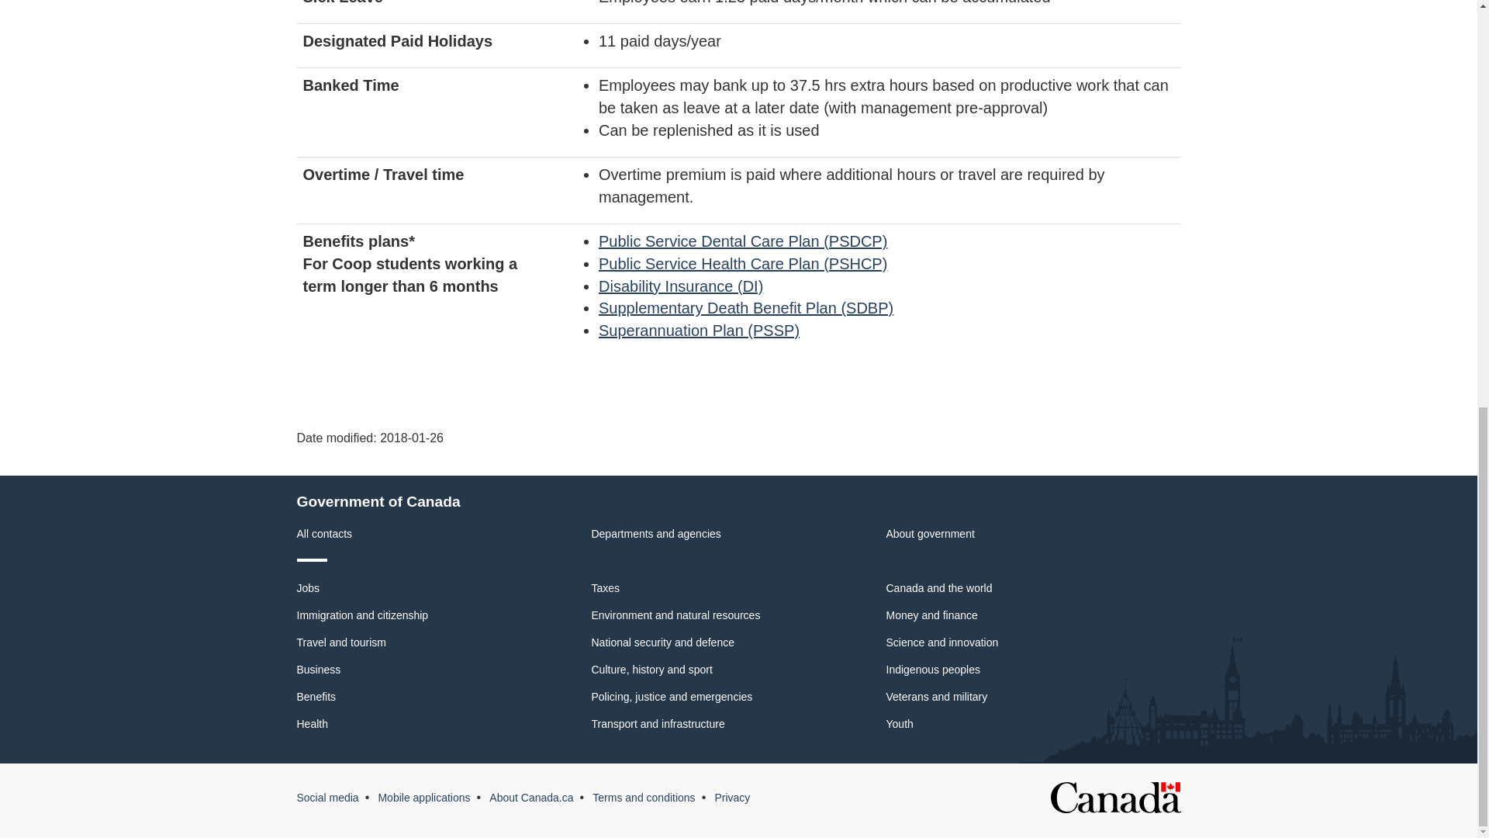  What do you see at coordinates (324, 534) in the screenshot?
I see `All contacts` at bounding box center [324, 534].